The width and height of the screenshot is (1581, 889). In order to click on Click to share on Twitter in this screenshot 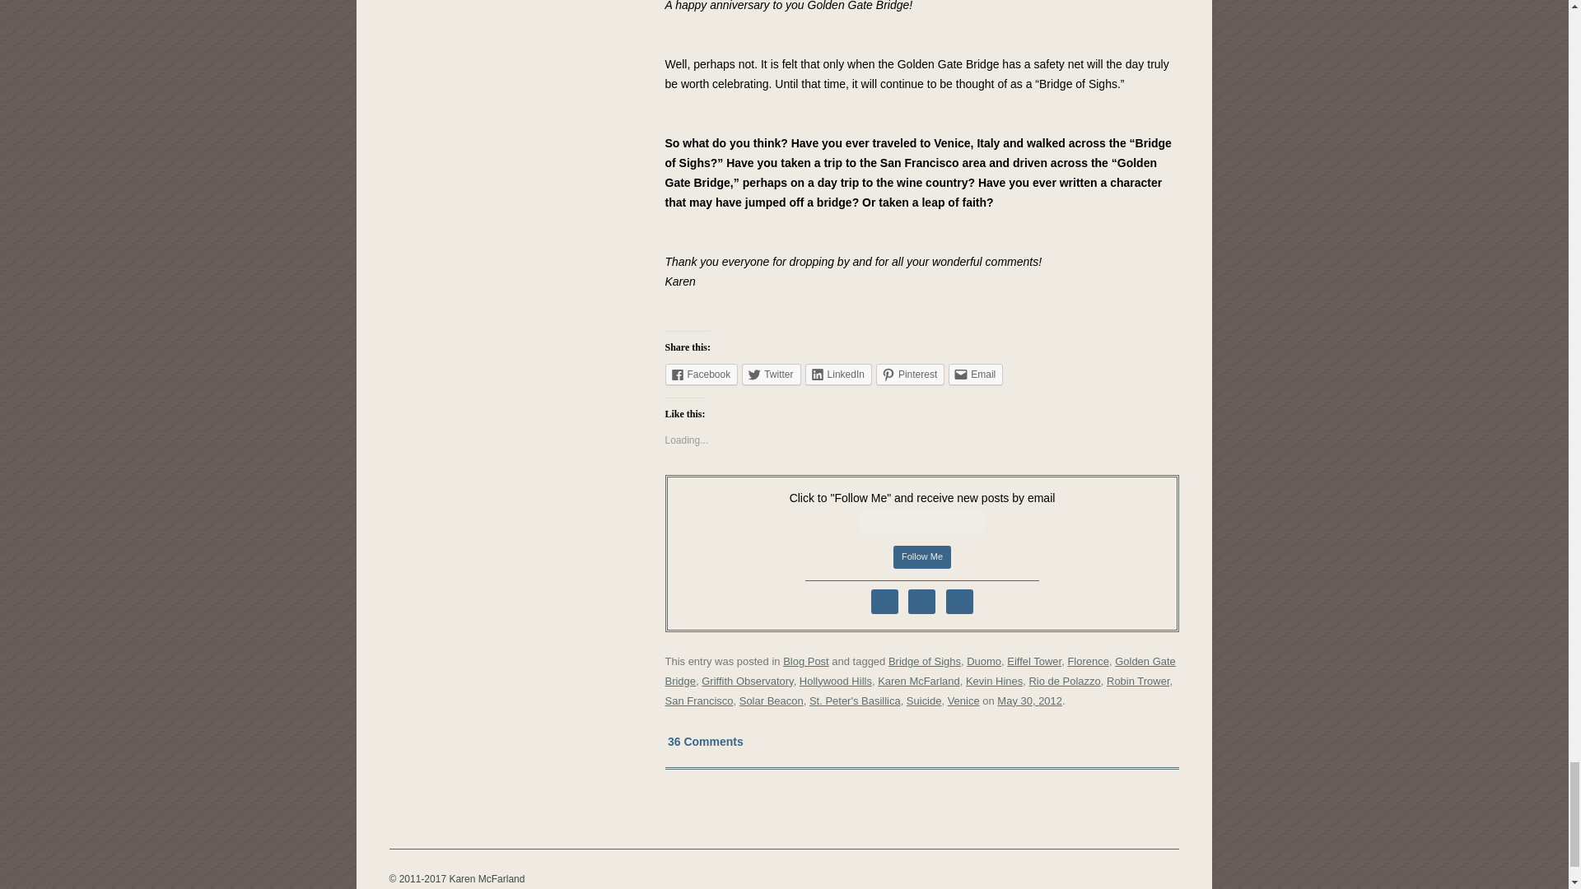, I will do `click(771, 374)`.